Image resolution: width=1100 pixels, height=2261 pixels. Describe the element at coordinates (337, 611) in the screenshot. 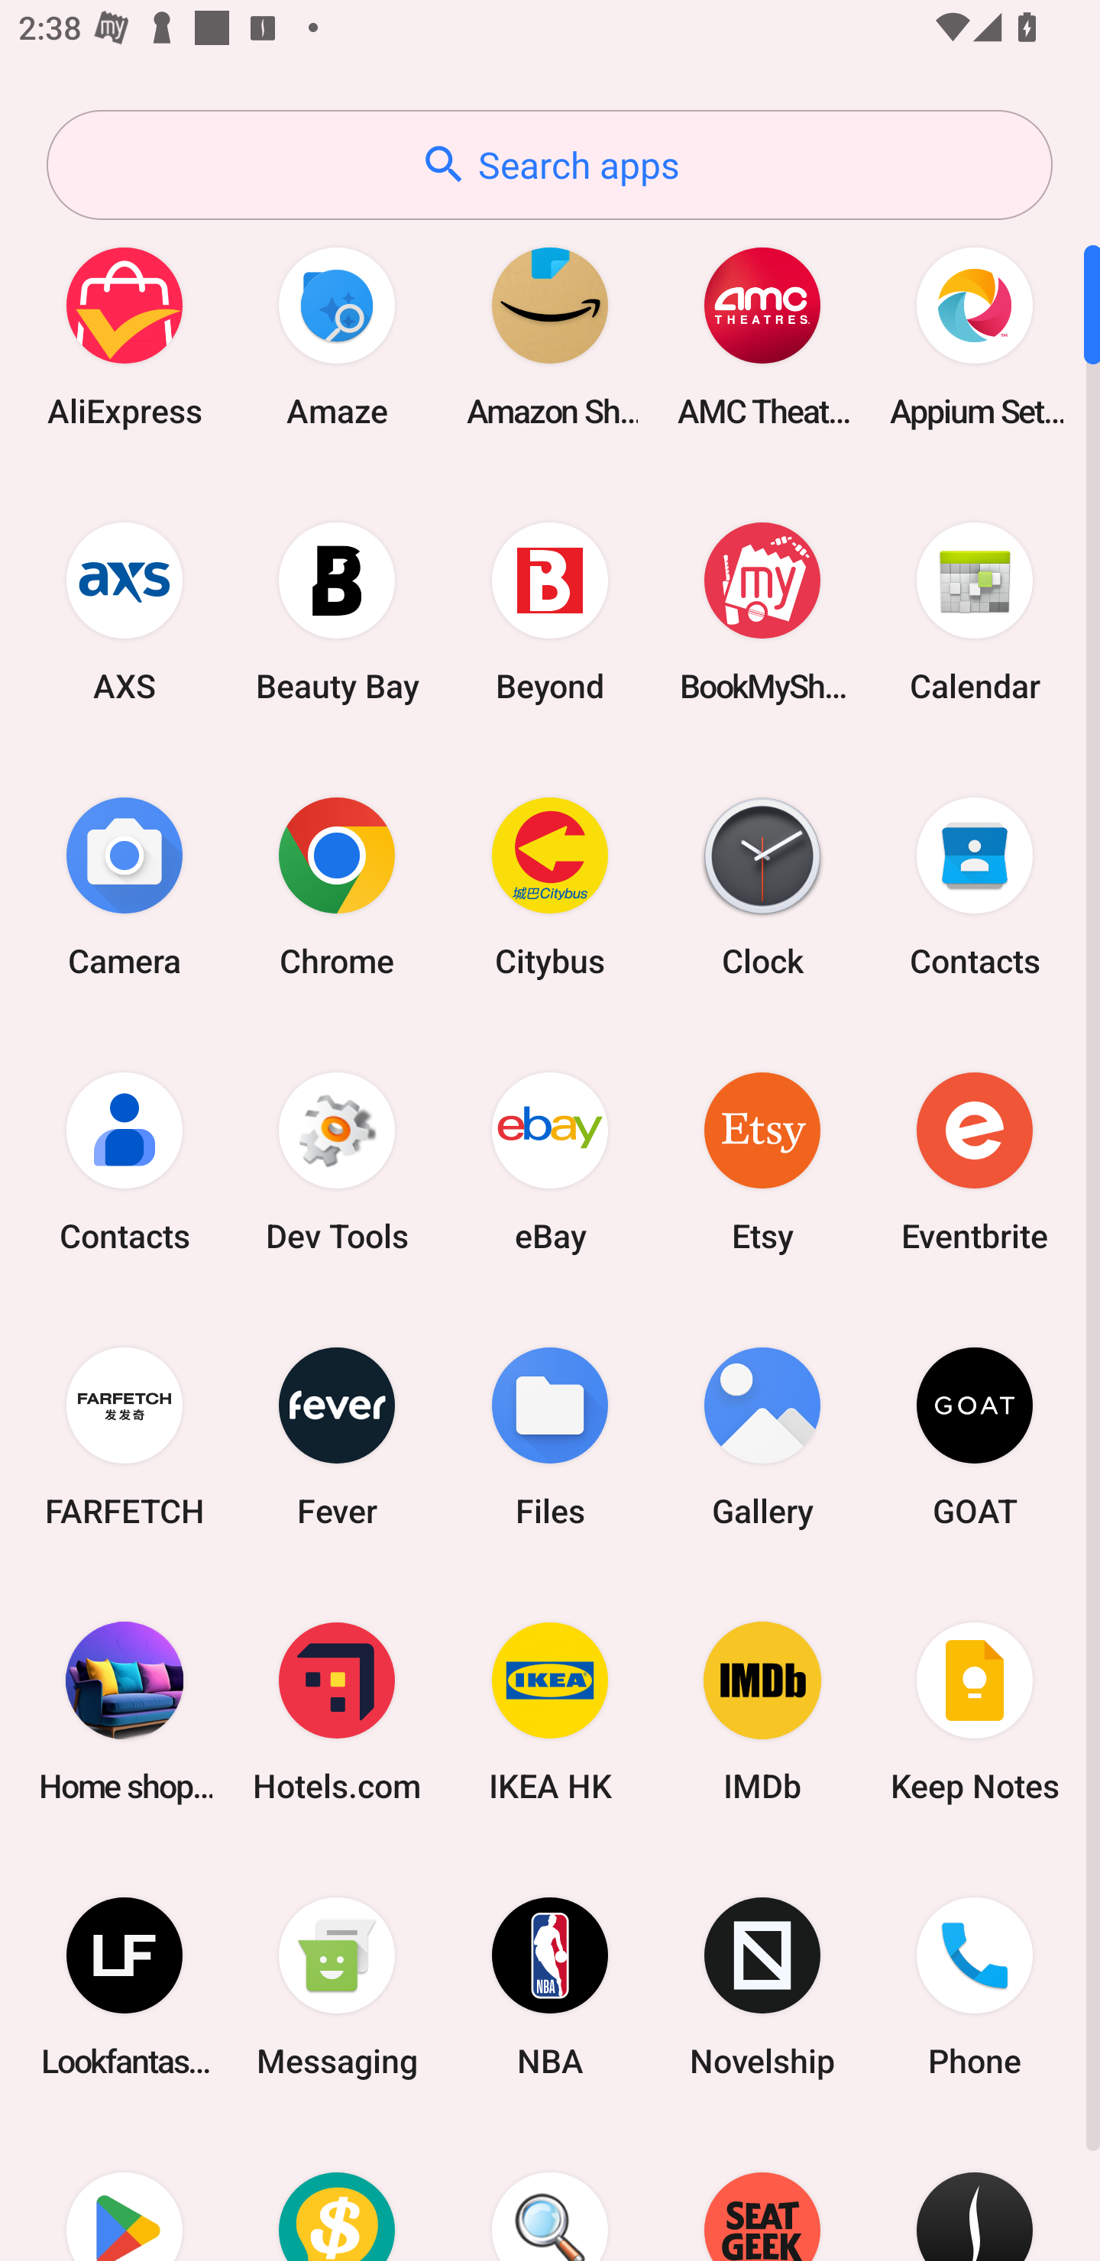

I see `Beauty Bay` at that location.